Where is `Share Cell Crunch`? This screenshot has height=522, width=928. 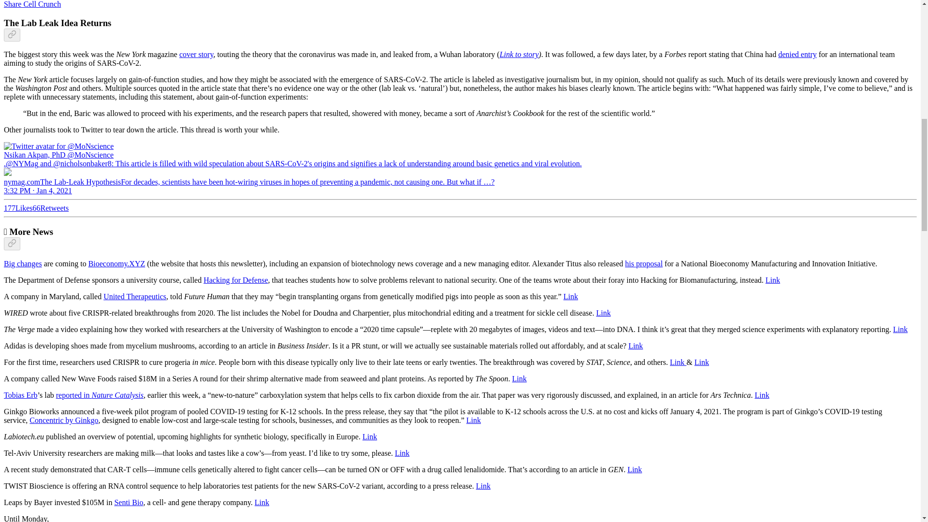
Share Cell Crunch is located at coordinates (32, 4).